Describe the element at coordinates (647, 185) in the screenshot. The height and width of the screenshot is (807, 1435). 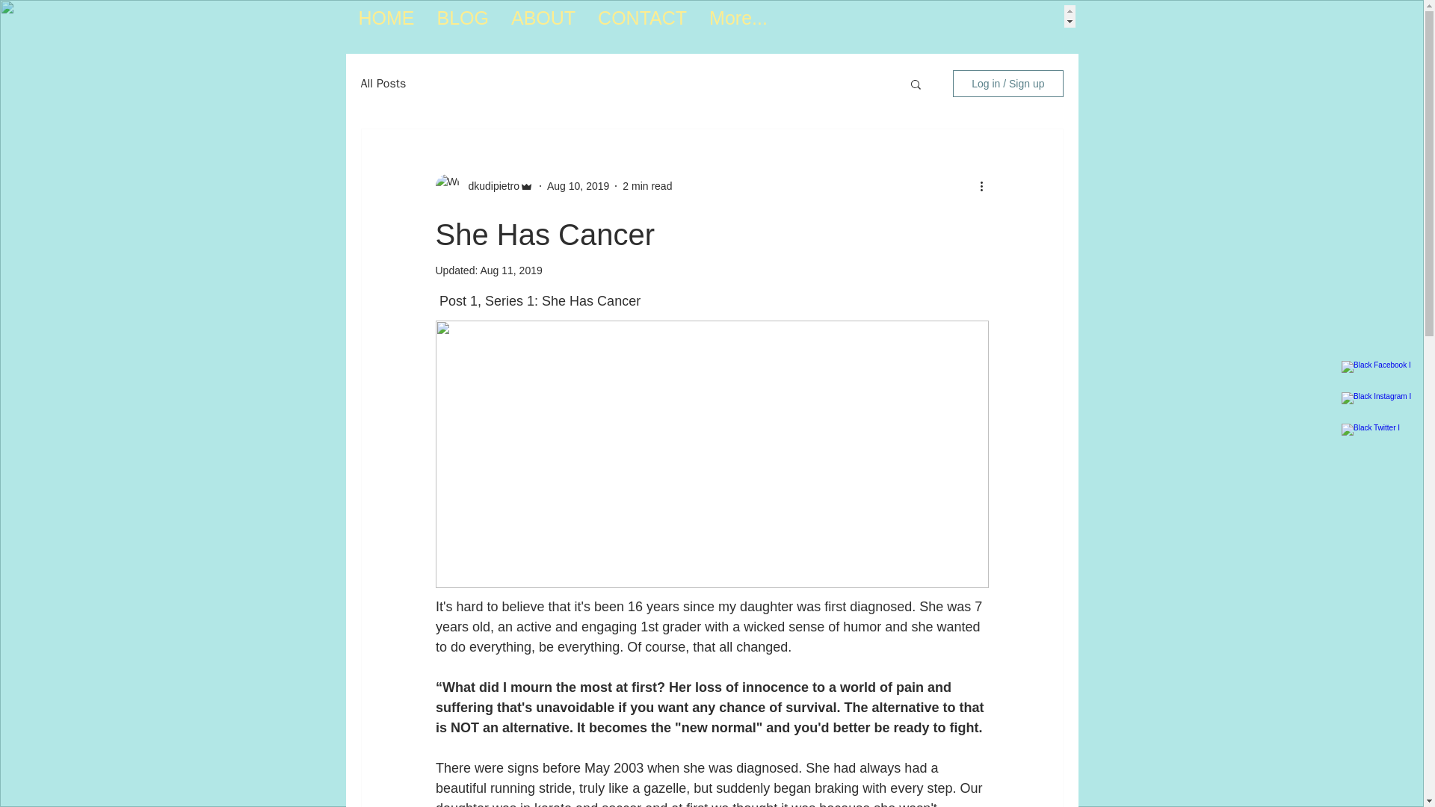
I see `2 min read` at that location.